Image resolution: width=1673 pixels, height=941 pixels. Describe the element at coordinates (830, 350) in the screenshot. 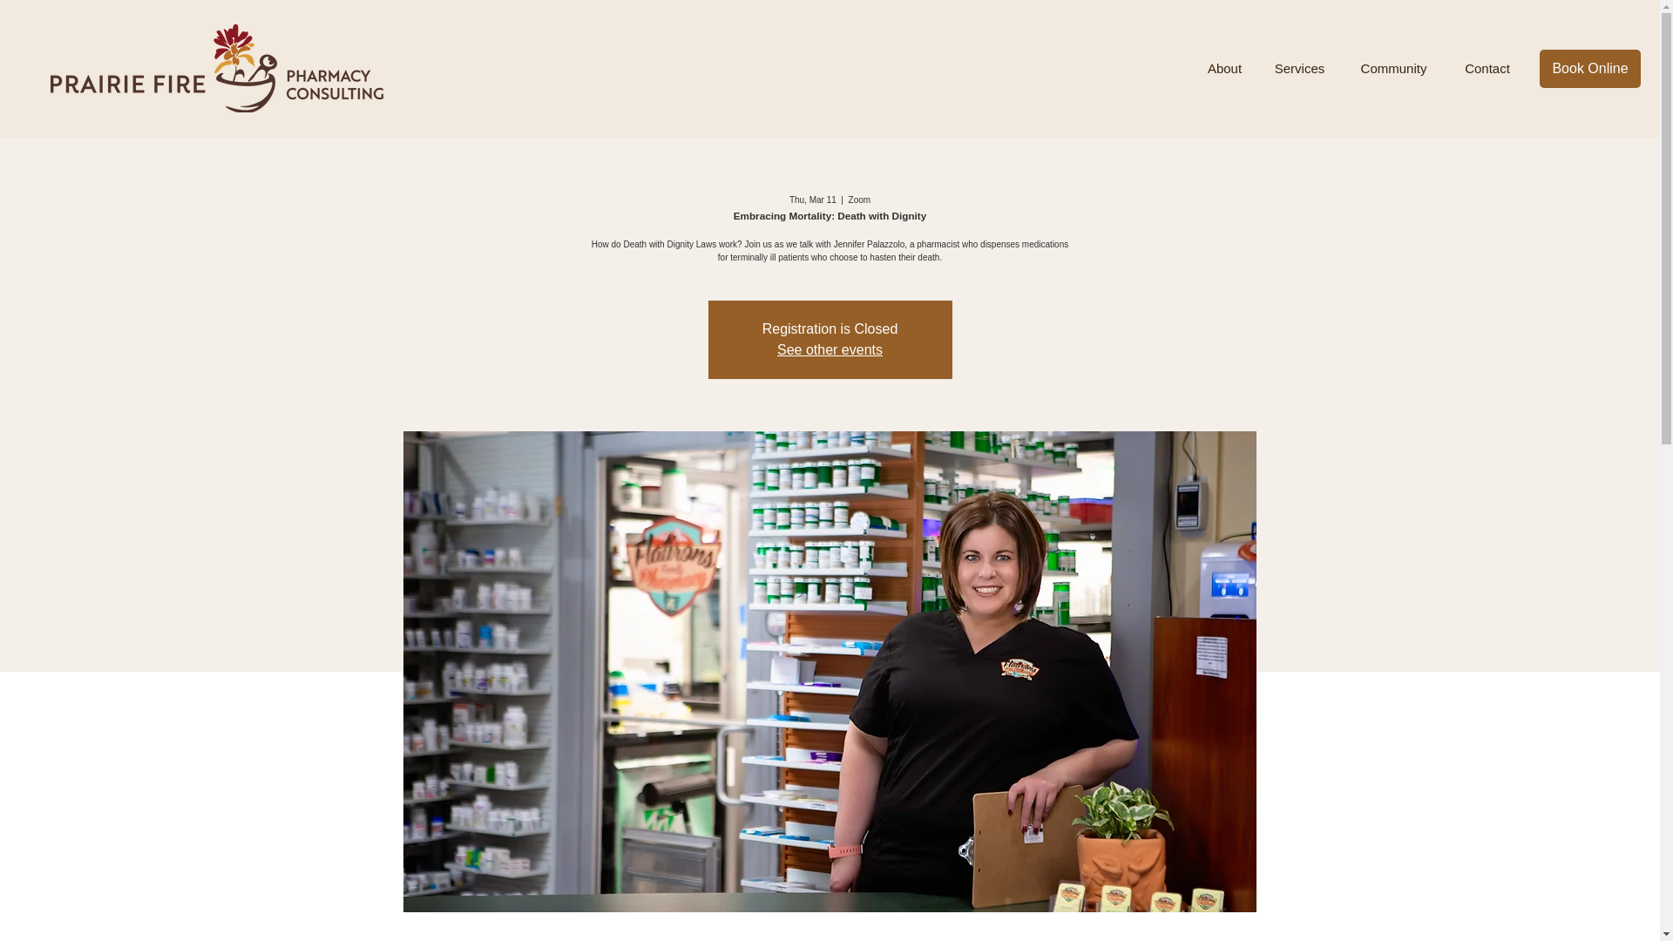

I see `See other events` at that location.